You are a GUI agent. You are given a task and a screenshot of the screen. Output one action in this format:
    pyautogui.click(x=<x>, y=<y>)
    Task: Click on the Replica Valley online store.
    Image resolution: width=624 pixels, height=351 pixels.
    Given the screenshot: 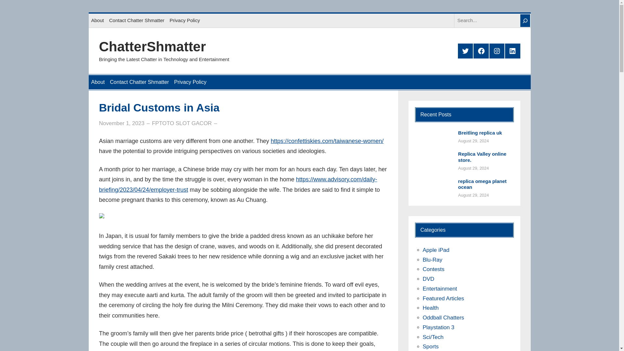 What is the action you would take?
    pyautogui.click(x=486, y=157)
    